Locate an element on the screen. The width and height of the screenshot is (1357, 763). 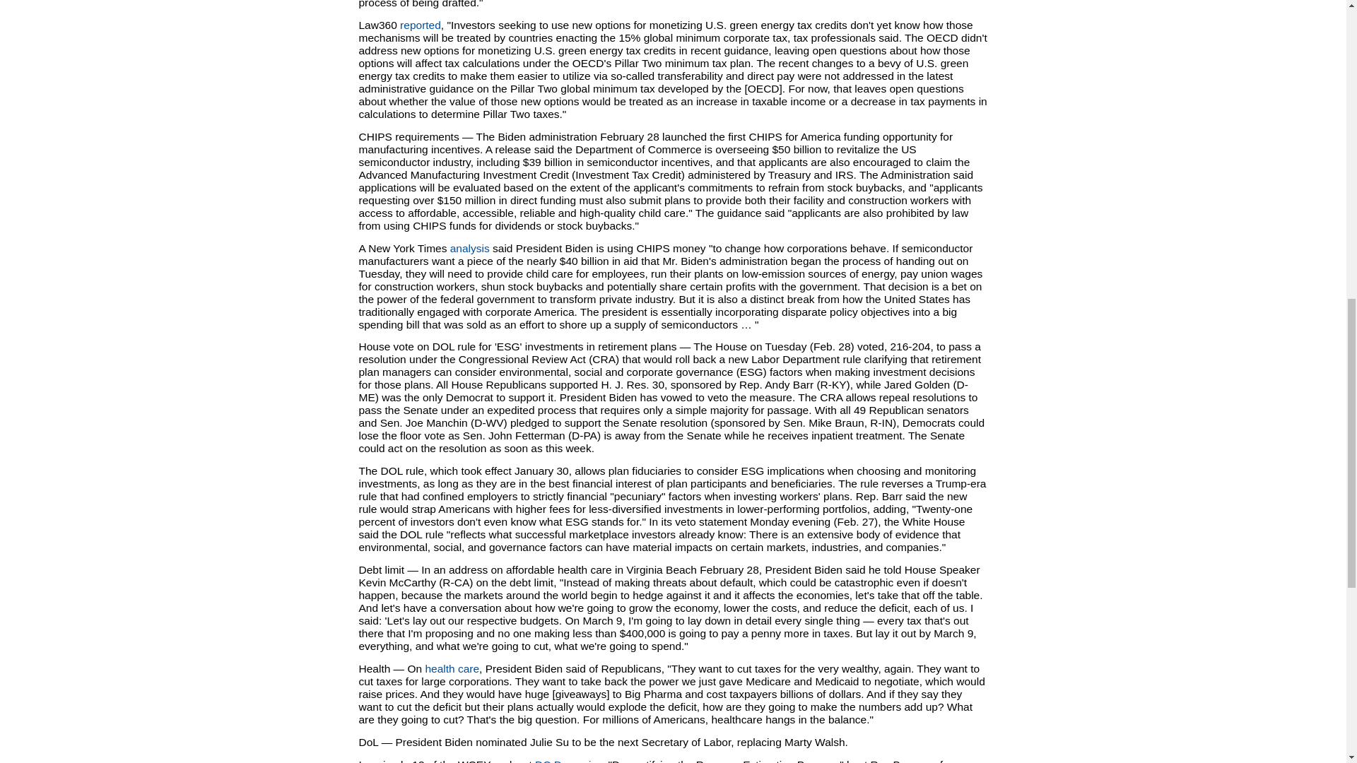
DC Dynamics is located at coordinates (568, 760).